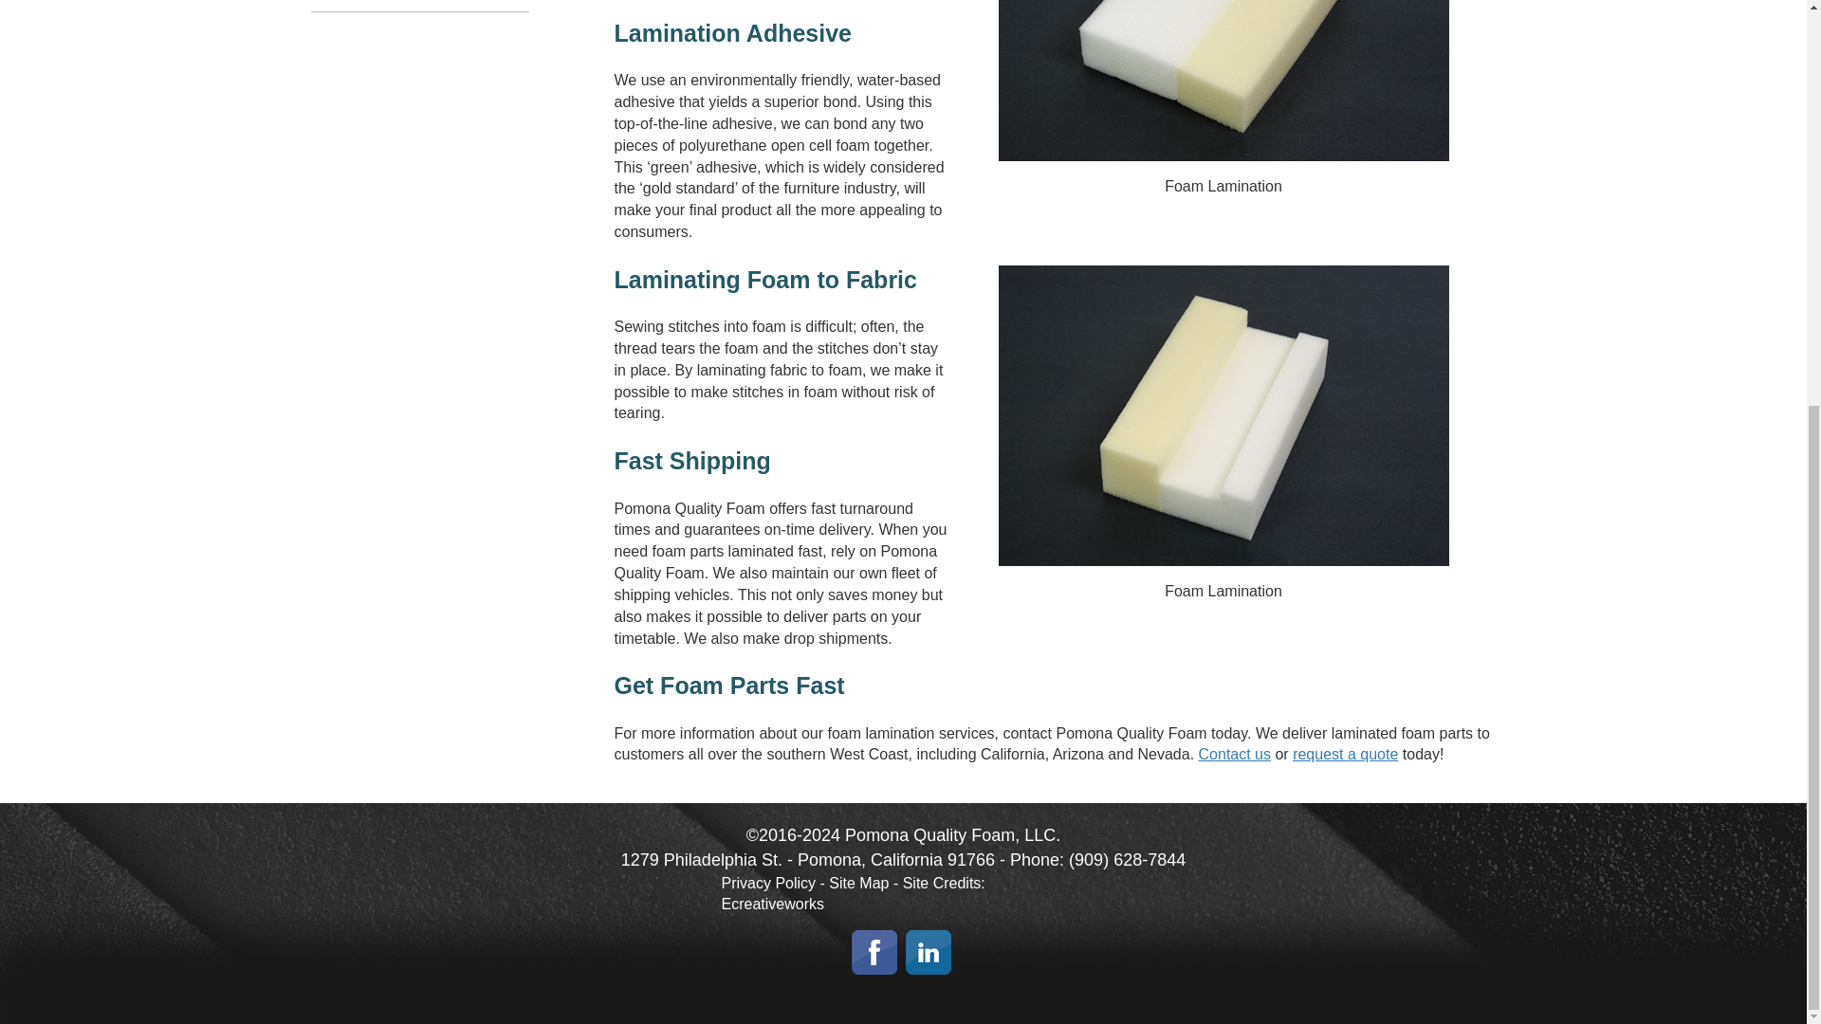 This screenshot has height=1024, width=1821. What do you see at coordinates (1345, 754) in the screenshot?
I see `request a quote` at bounding box center [1345, 754].